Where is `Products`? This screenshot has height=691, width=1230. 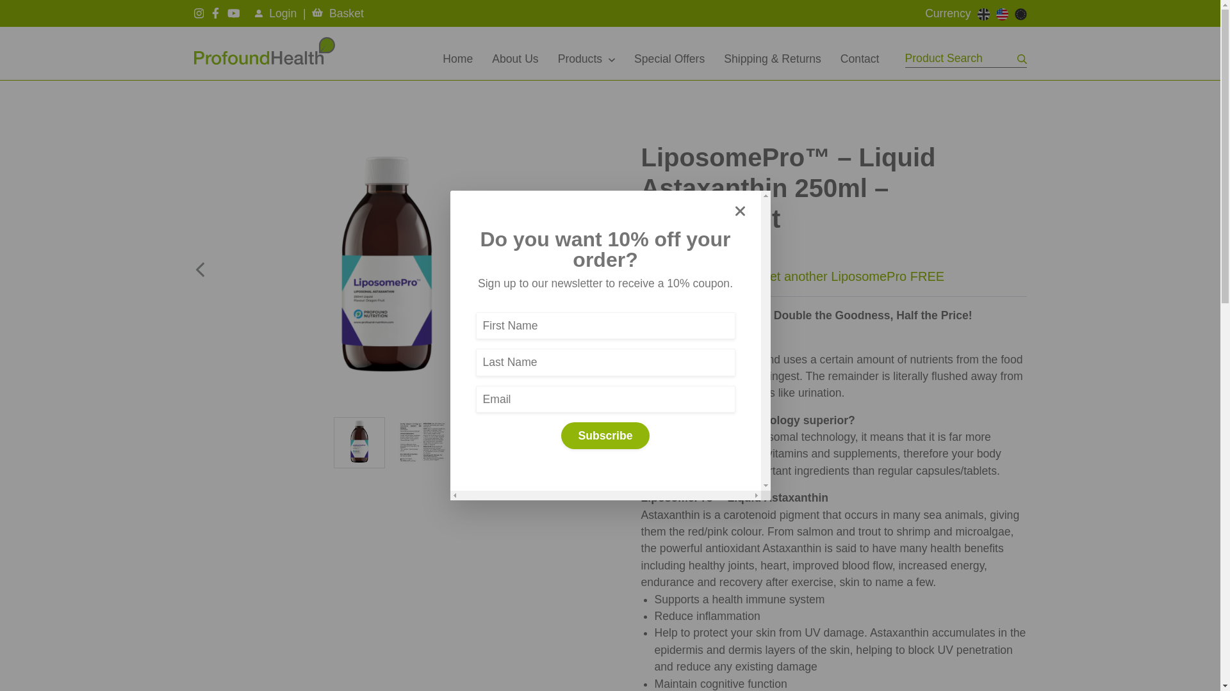 Products is located at coordinates (587, 58).